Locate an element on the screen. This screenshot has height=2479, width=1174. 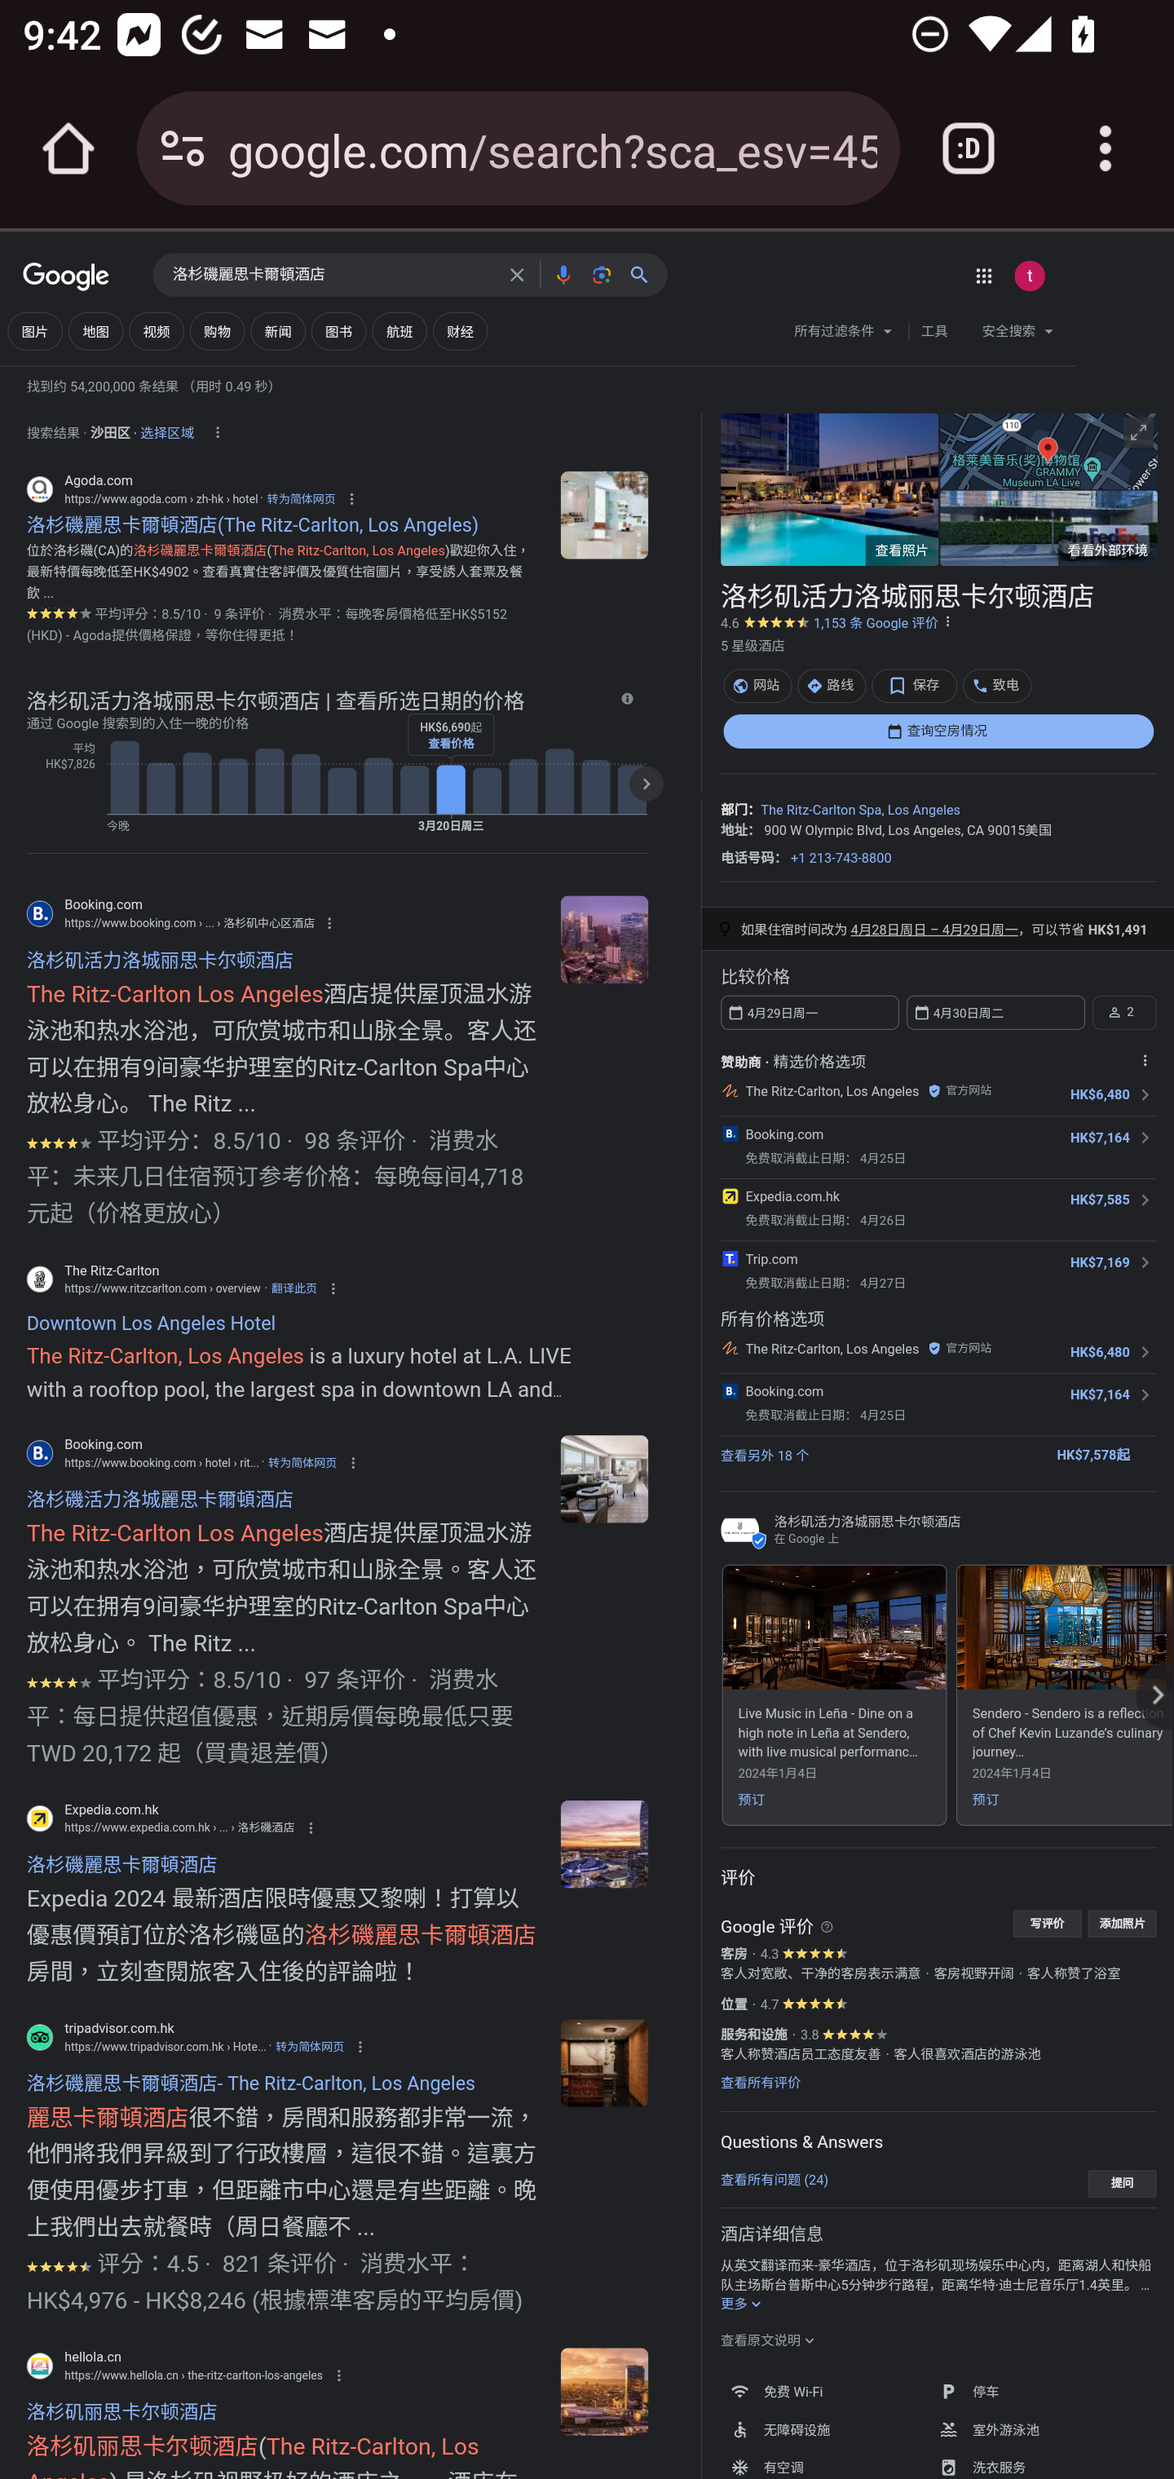
Customize and control Google Chrome is located at coordinates (1106, 148).